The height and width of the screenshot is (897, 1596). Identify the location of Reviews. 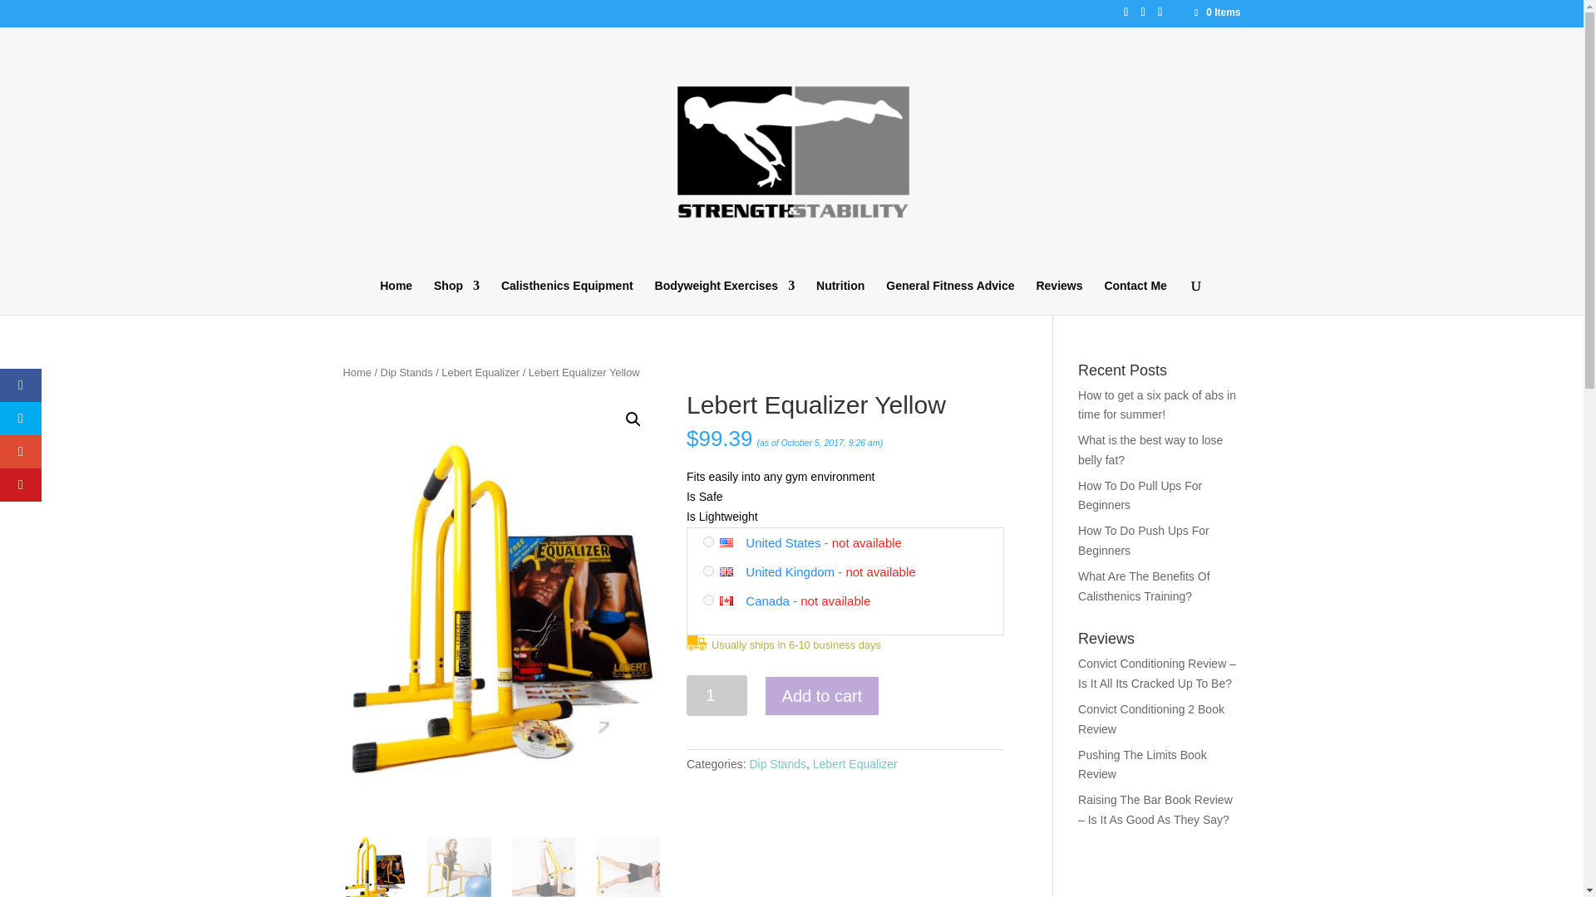
(1059, 296).